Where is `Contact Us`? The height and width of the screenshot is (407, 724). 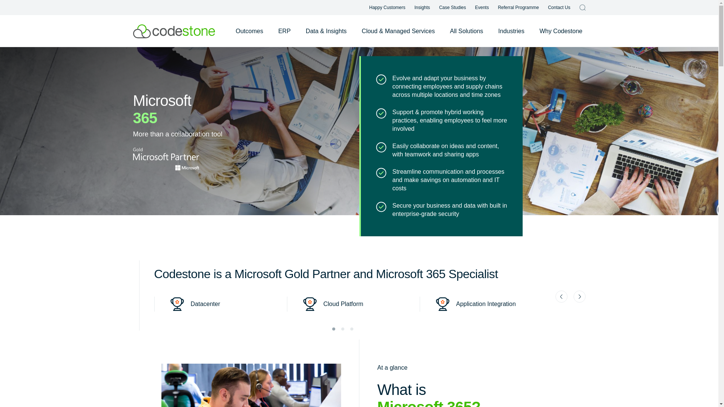 Contact Us is located at coordinates (559, 8).